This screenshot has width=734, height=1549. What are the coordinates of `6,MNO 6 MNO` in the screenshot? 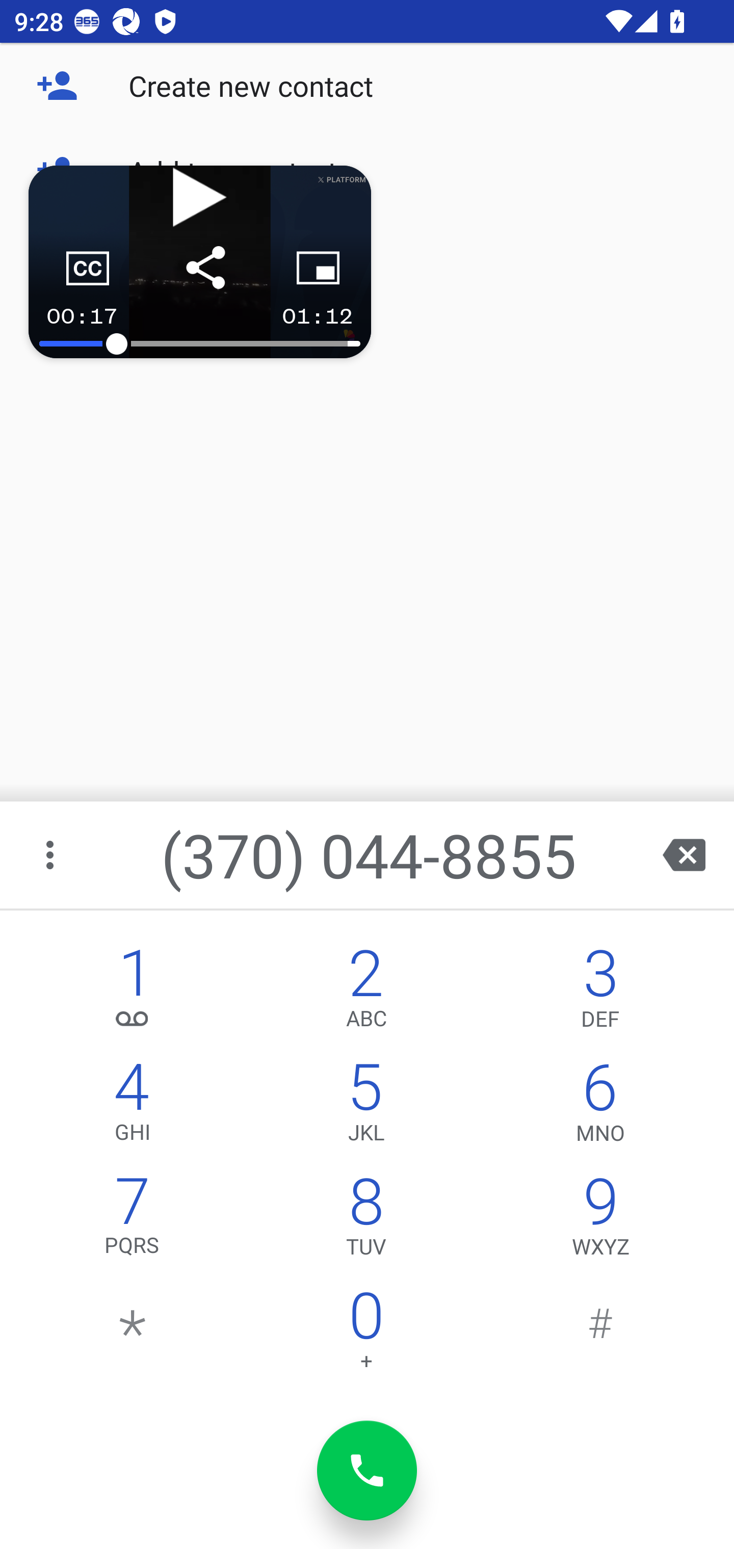 It's located at (600, 1107).